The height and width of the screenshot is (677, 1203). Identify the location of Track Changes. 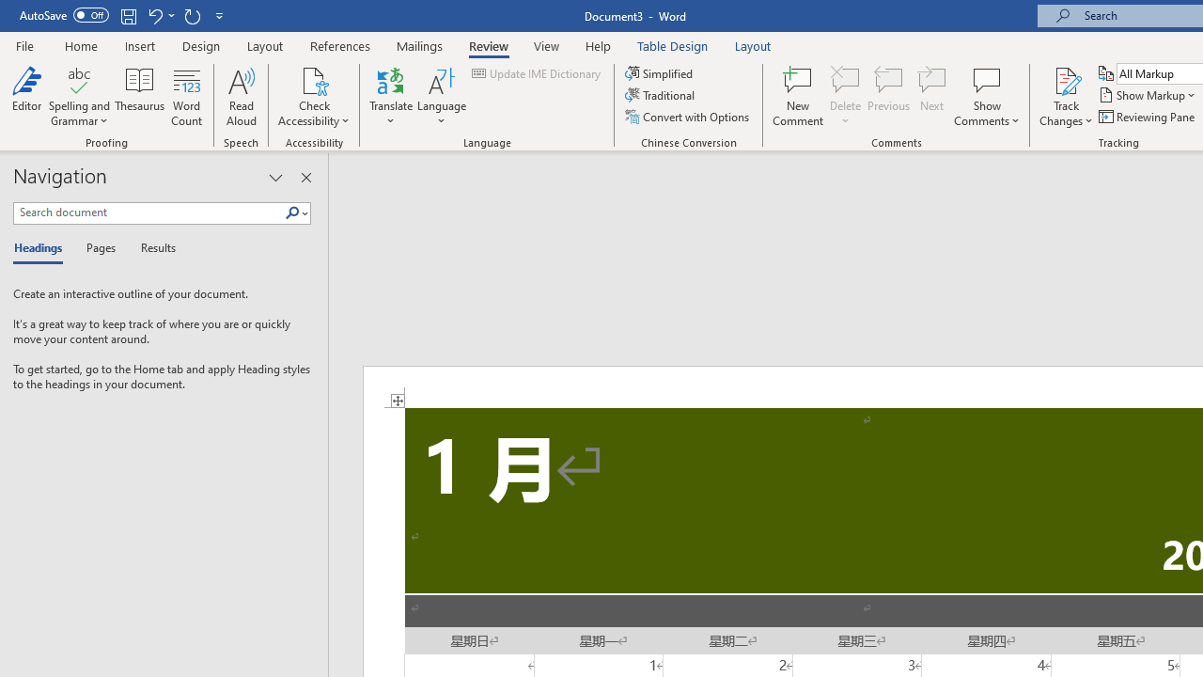
(1066, 79).